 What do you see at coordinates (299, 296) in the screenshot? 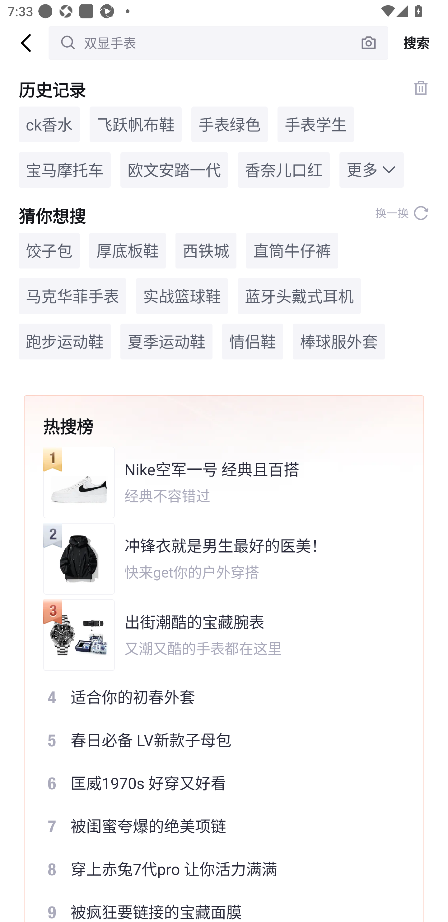
I see `蓝牙头戴式耳机` at bounding box center [299, 296].